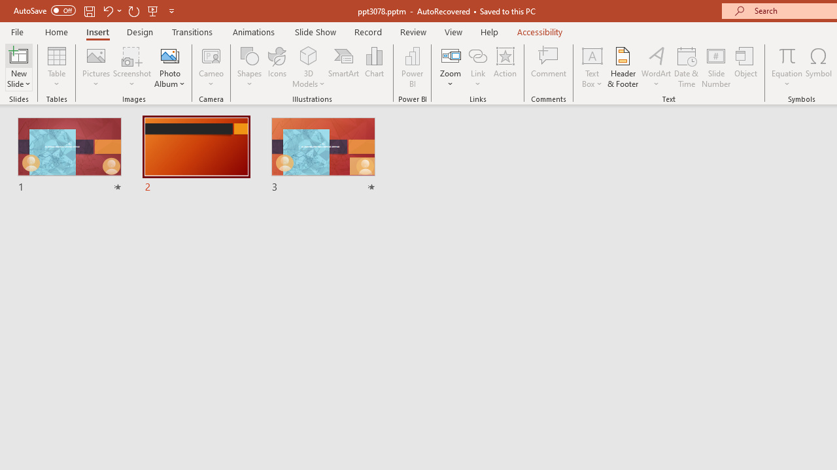  Describe the element at coordinates (505, 67) in the screenshot. I see `Action` at that location.